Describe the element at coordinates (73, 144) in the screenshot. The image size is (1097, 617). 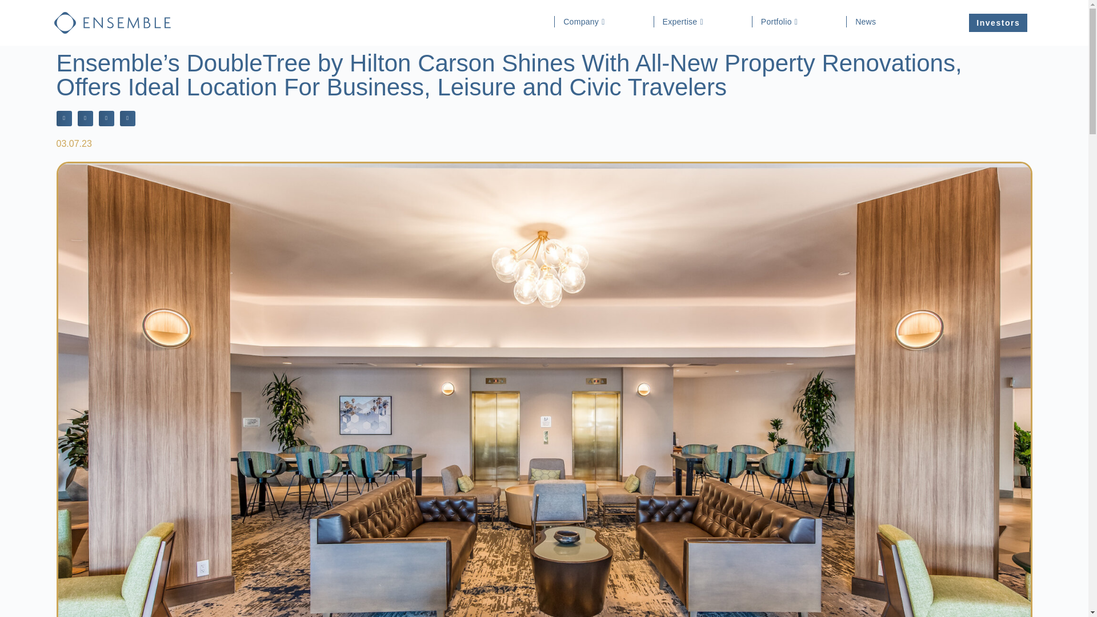
I see `03.07.23` at that location.